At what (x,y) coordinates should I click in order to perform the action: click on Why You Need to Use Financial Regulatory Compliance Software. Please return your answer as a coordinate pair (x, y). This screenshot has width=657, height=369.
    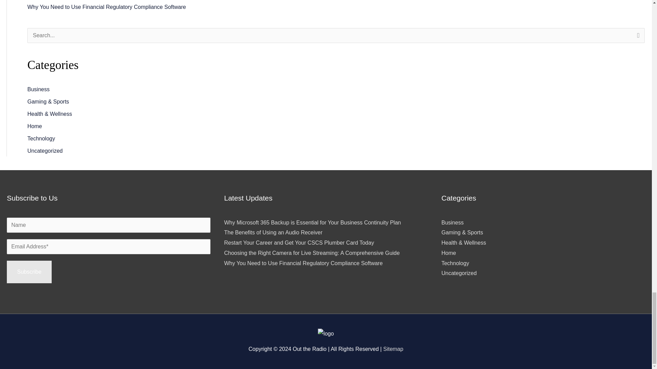
    Looking at the image, I should click on (107, 7).